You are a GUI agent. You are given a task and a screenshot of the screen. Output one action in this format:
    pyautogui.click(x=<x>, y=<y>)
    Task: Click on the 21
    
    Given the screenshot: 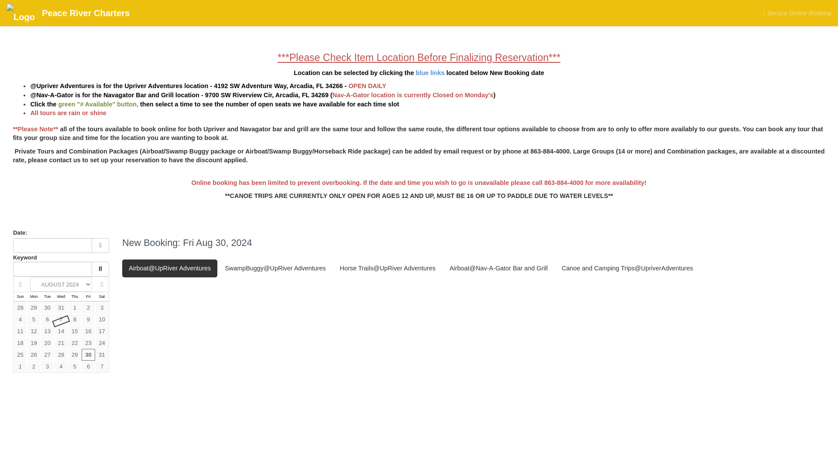 What is the action you would take?
    pyautogui.click(x=61, y=343)
    